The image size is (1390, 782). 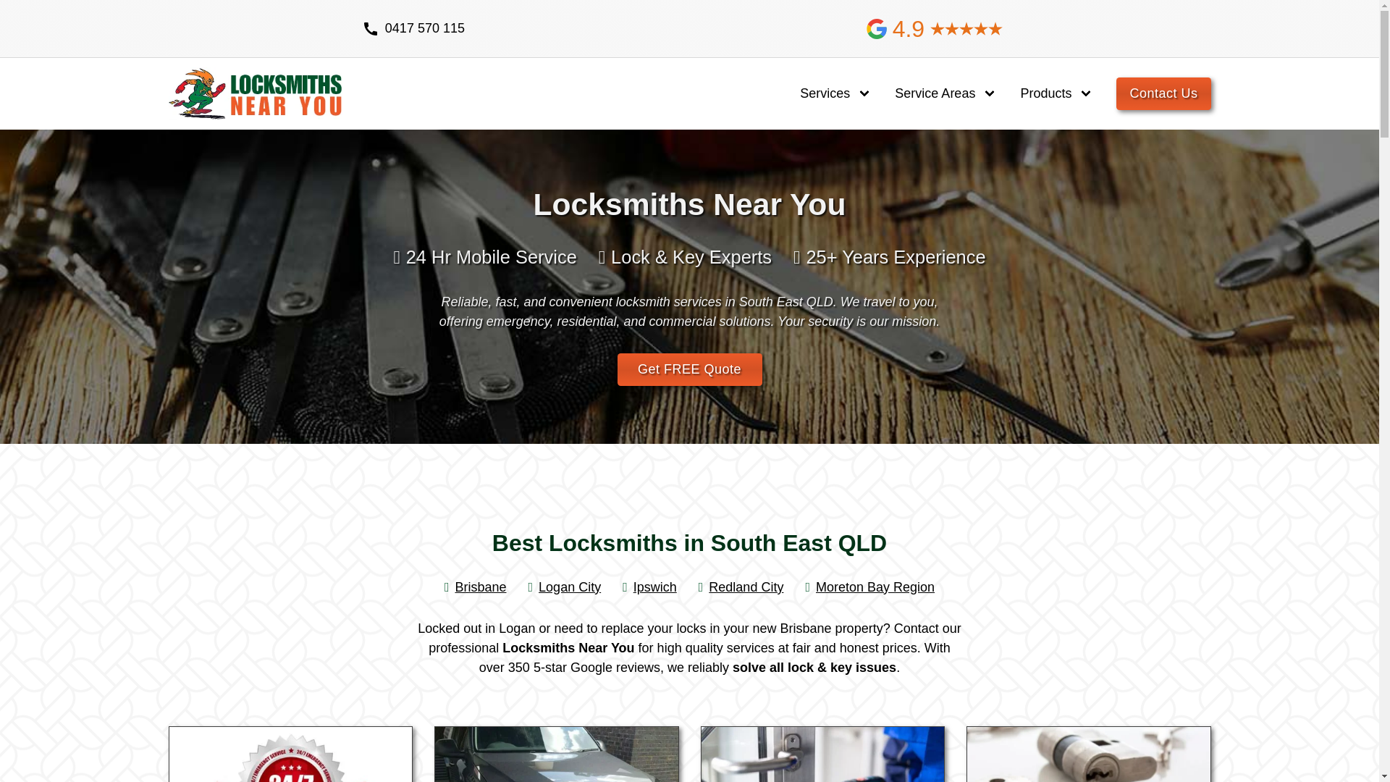 What do you see at coordinates (870, 587) in the screenshot?
I see `Moreton Bay Region` at bounding box center [870, 587].